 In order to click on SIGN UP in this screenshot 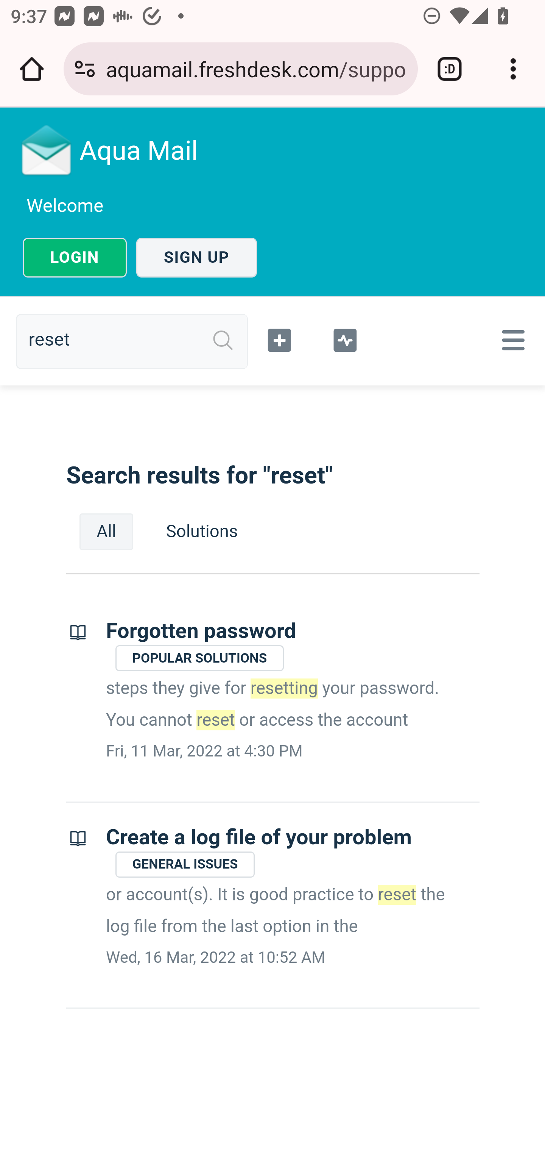, I will do `click(197, 257)`.